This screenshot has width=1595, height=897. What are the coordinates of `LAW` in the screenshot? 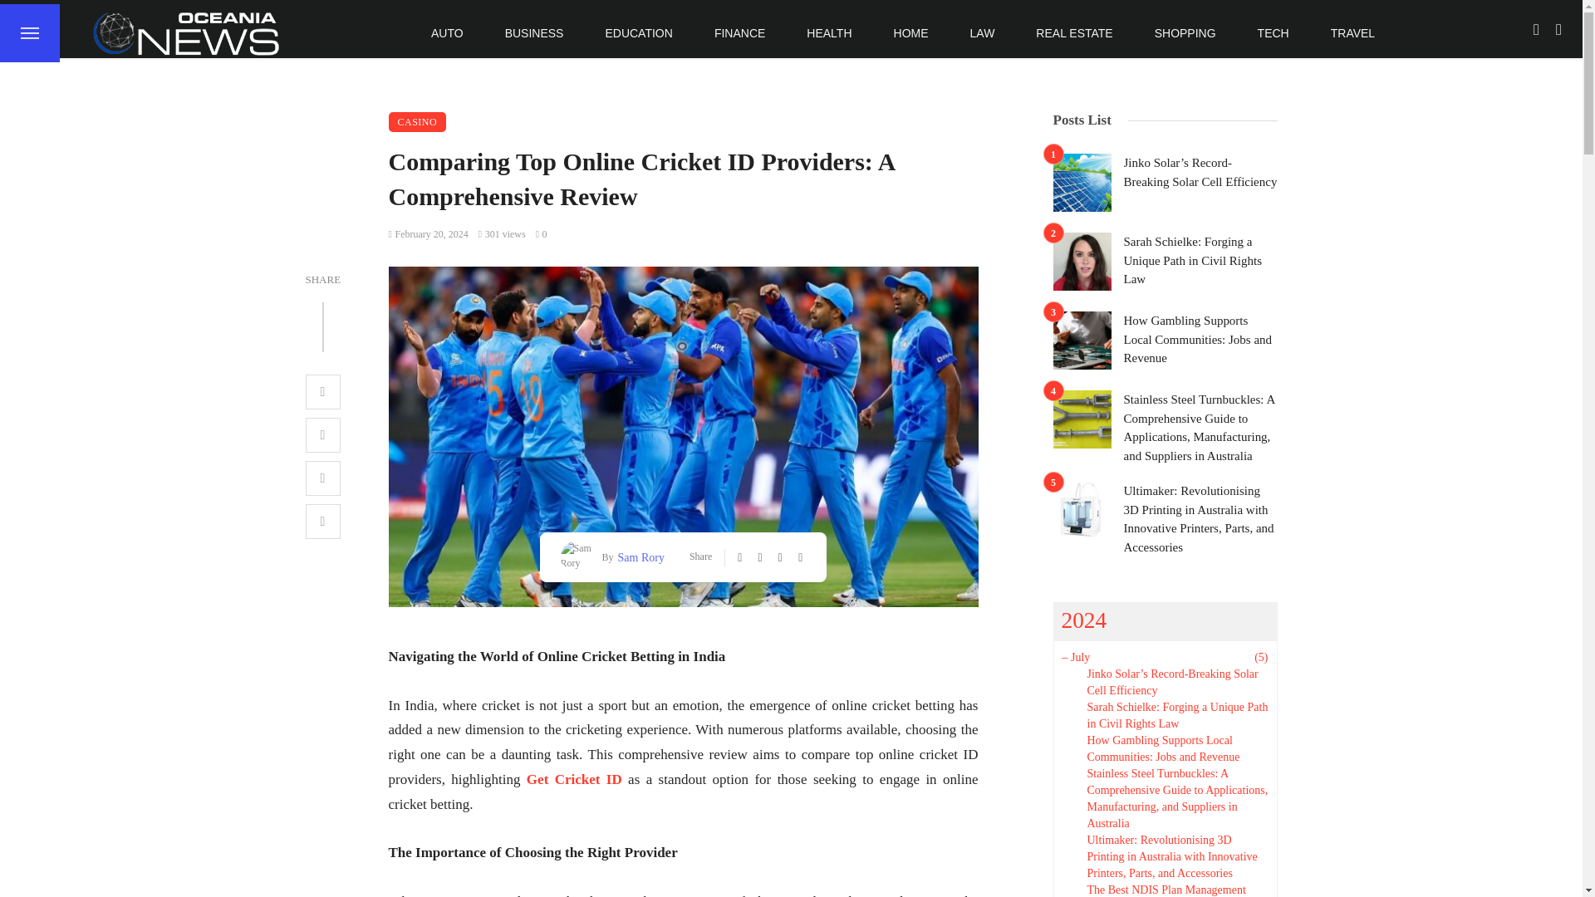 It's located at (982, 33).